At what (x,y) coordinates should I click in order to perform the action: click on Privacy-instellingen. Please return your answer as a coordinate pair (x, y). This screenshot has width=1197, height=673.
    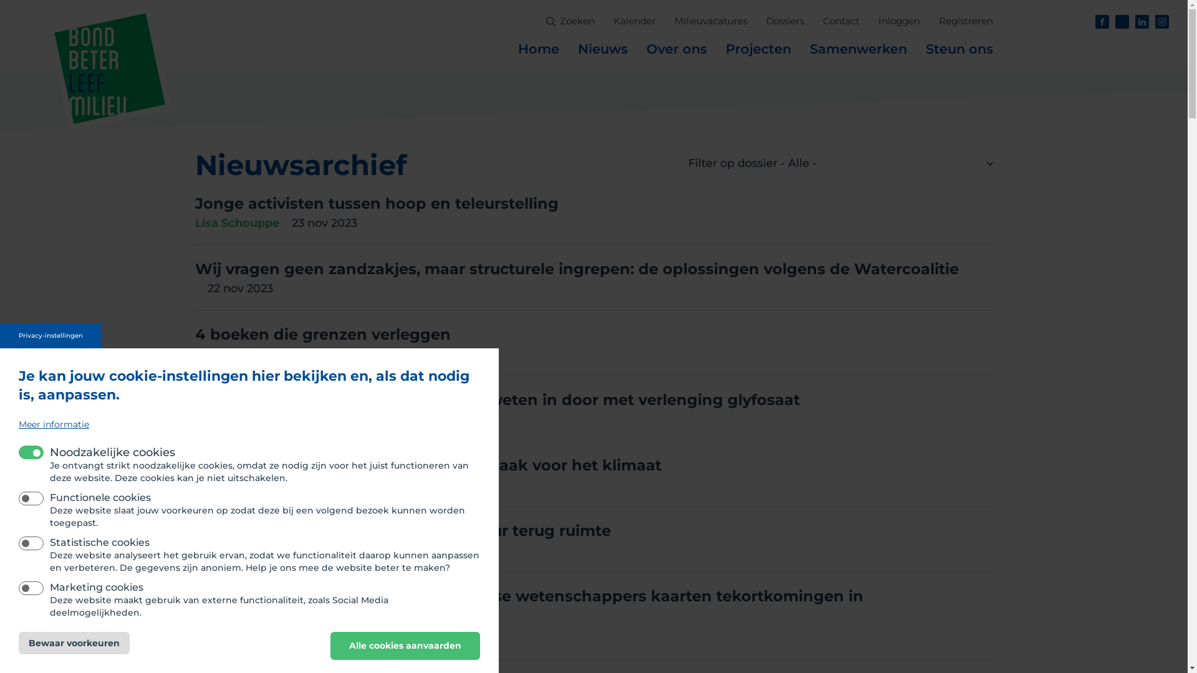
    Looking at the image, I should click on (51, 336).